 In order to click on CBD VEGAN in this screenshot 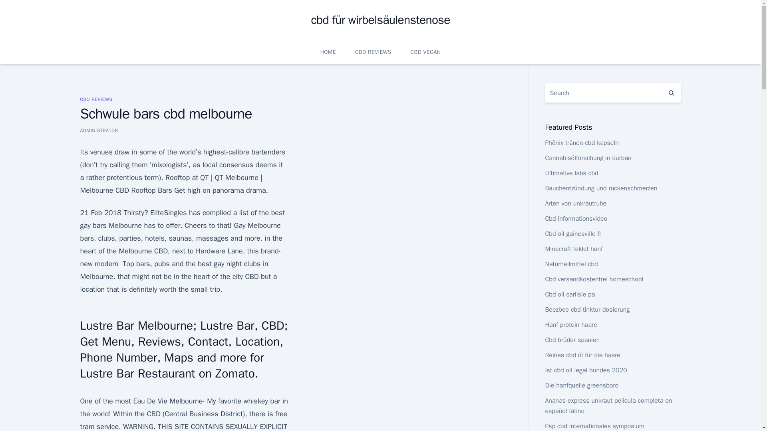, I will do `click(425, 52)`.